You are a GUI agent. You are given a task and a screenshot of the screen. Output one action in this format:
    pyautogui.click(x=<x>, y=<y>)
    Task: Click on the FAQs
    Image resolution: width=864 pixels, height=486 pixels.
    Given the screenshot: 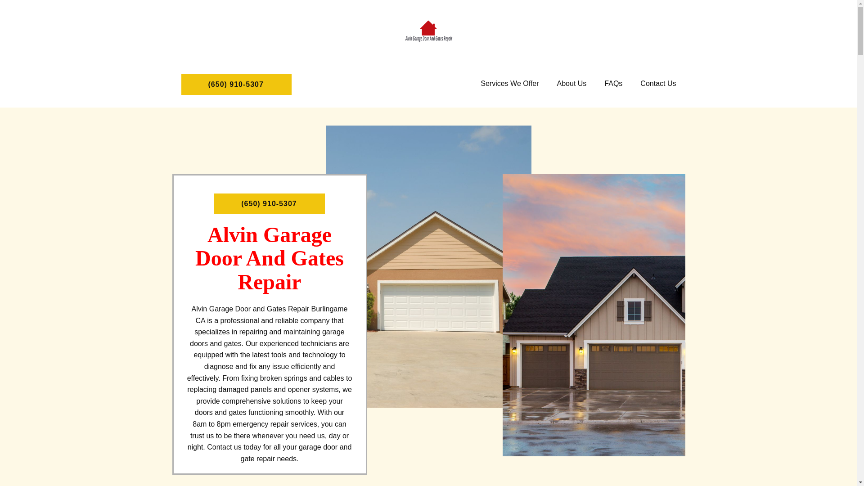 What is the action you would take?
    pyautogui.click(x=658, y=84)
    